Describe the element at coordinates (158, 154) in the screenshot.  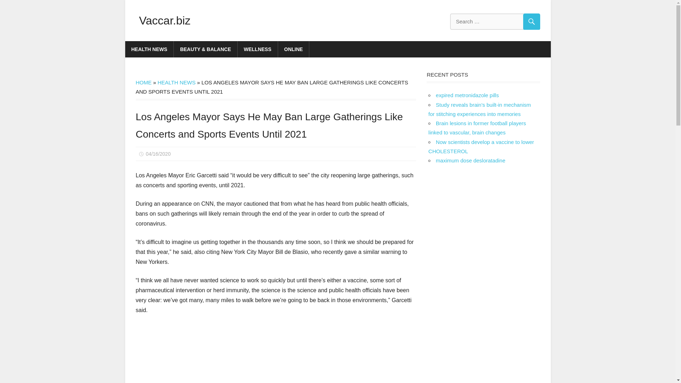
I see `7:45 pm` at that location.